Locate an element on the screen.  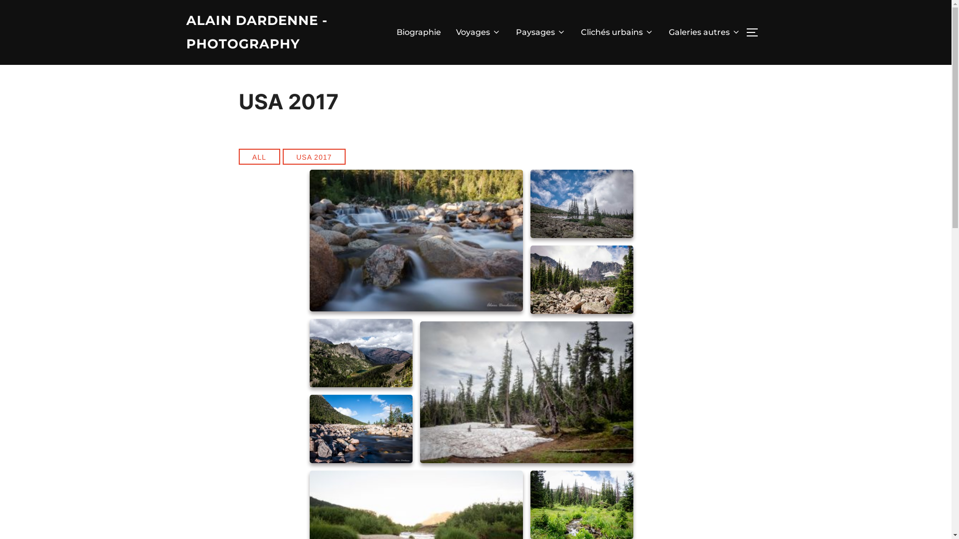
Paysages is located at coordinates (540, 32).